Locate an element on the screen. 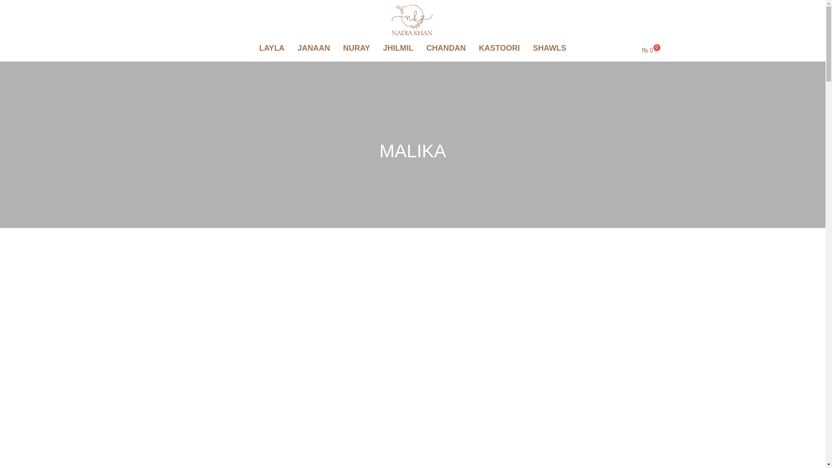  JHILMIL is located at coordinates (398, 48).